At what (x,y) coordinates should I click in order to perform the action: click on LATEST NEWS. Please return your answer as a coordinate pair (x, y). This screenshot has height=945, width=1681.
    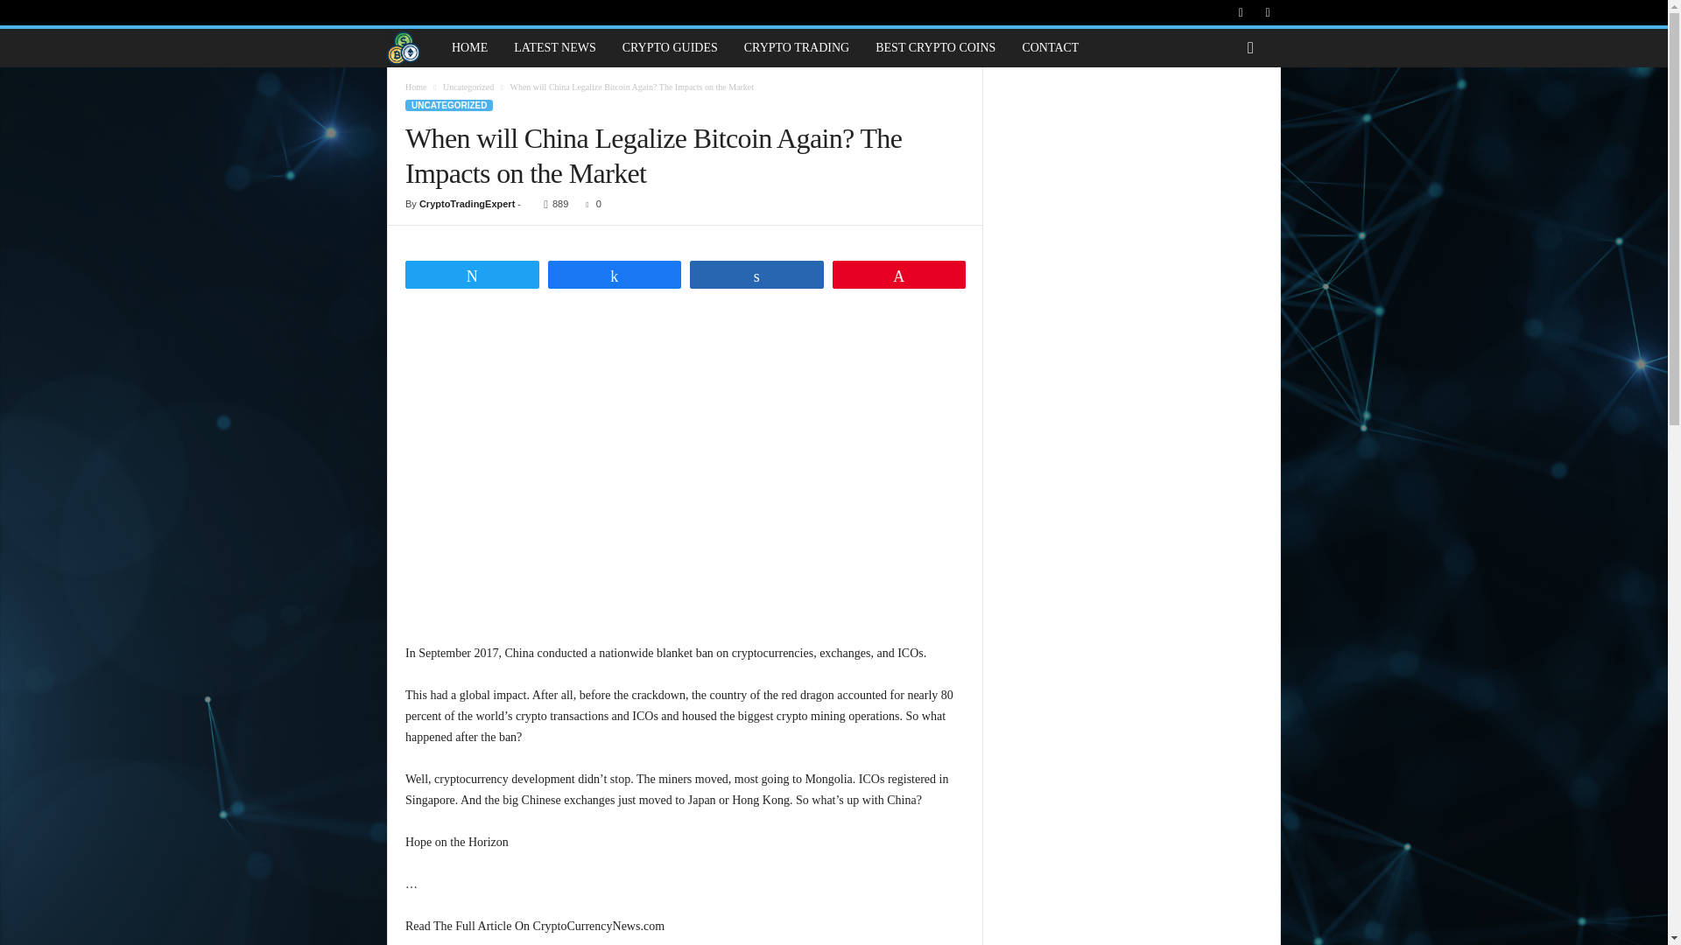
    Looking at the image, I should click on (555, 47).